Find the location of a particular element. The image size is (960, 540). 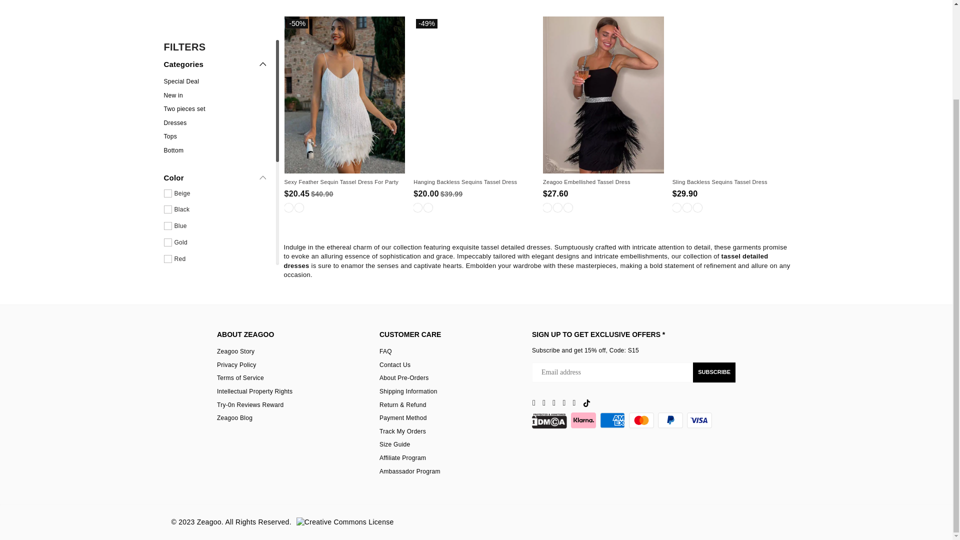

Hanging Backless Sequins Tassel Dress is located at coordinates (471, 182).